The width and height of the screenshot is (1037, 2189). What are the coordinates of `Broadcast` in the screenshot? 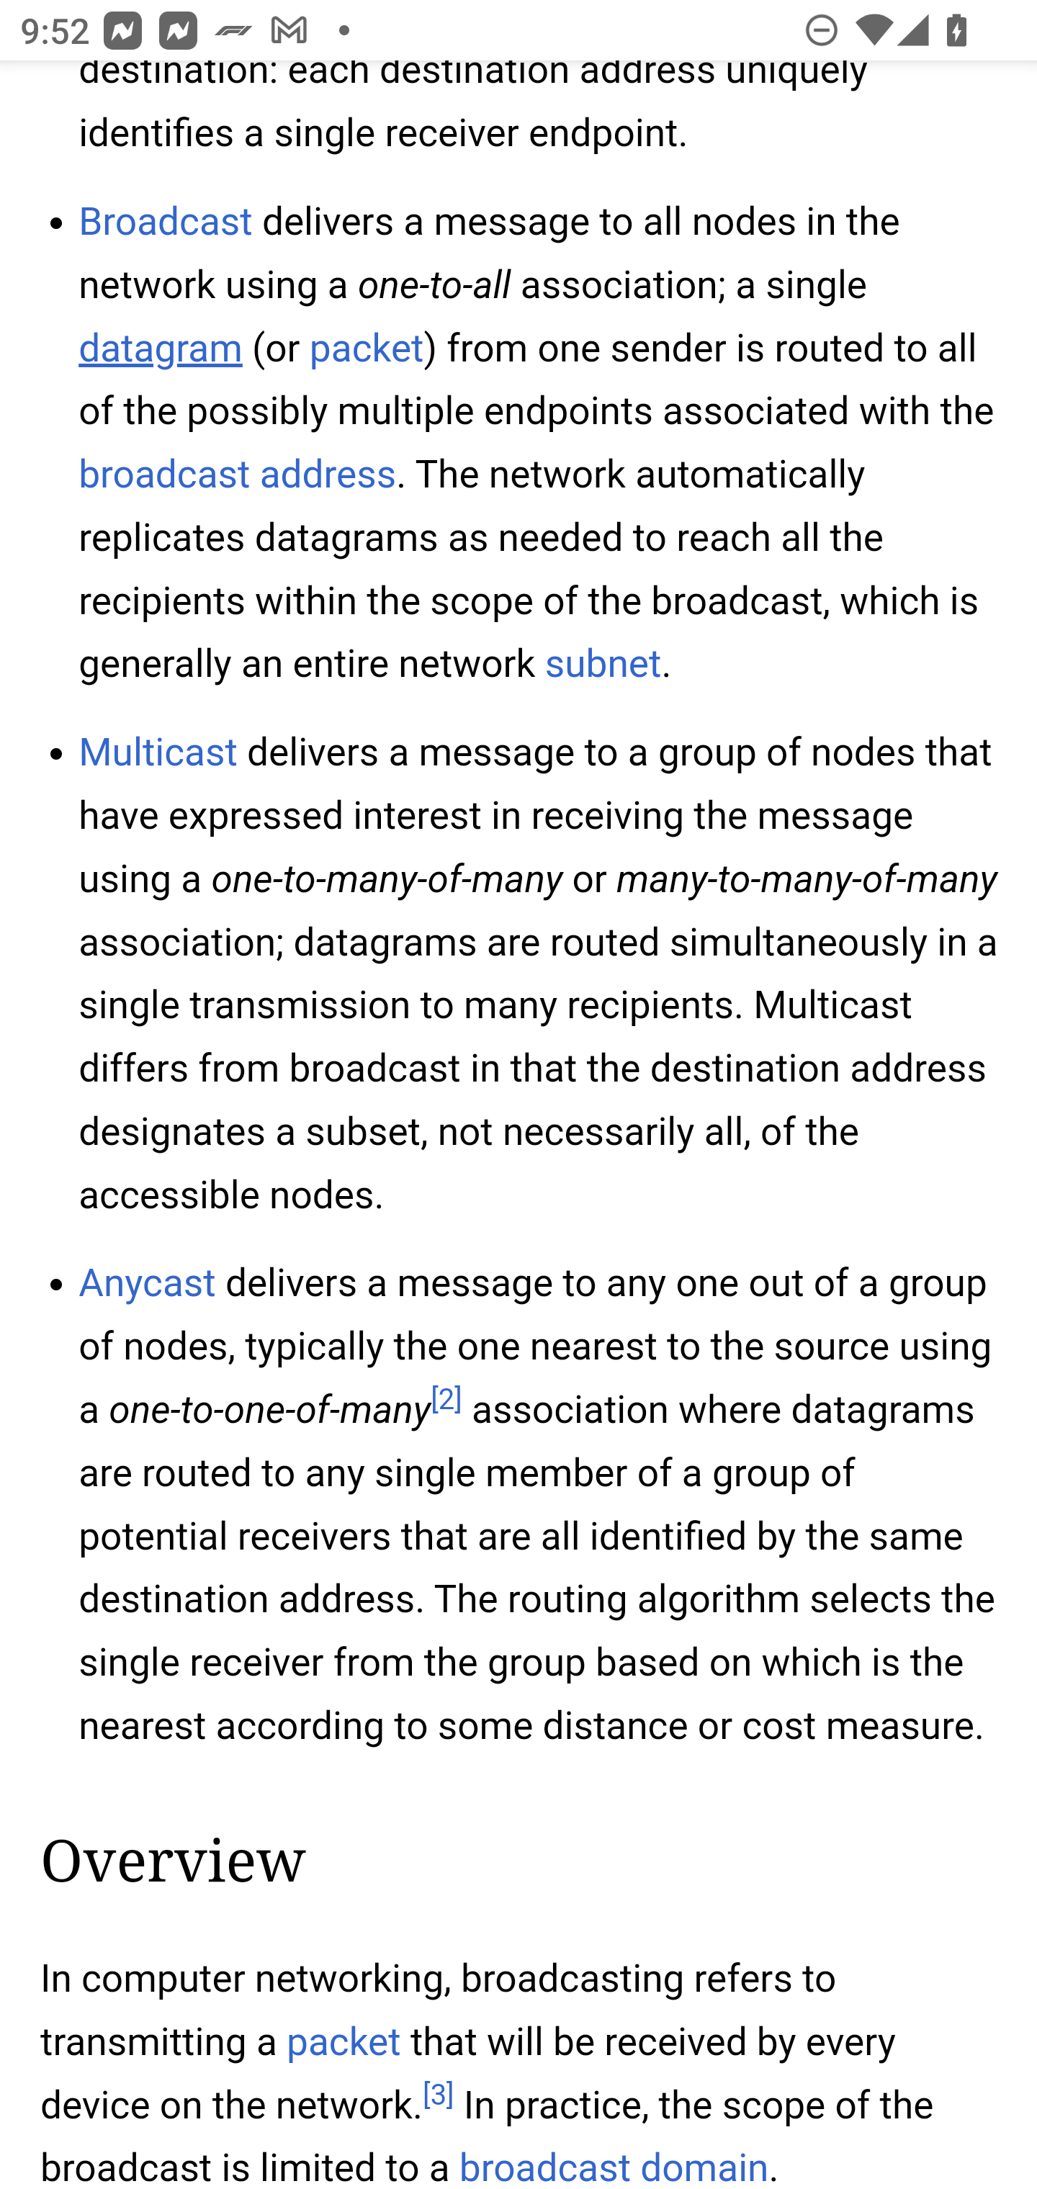 It's located at (166, 223).